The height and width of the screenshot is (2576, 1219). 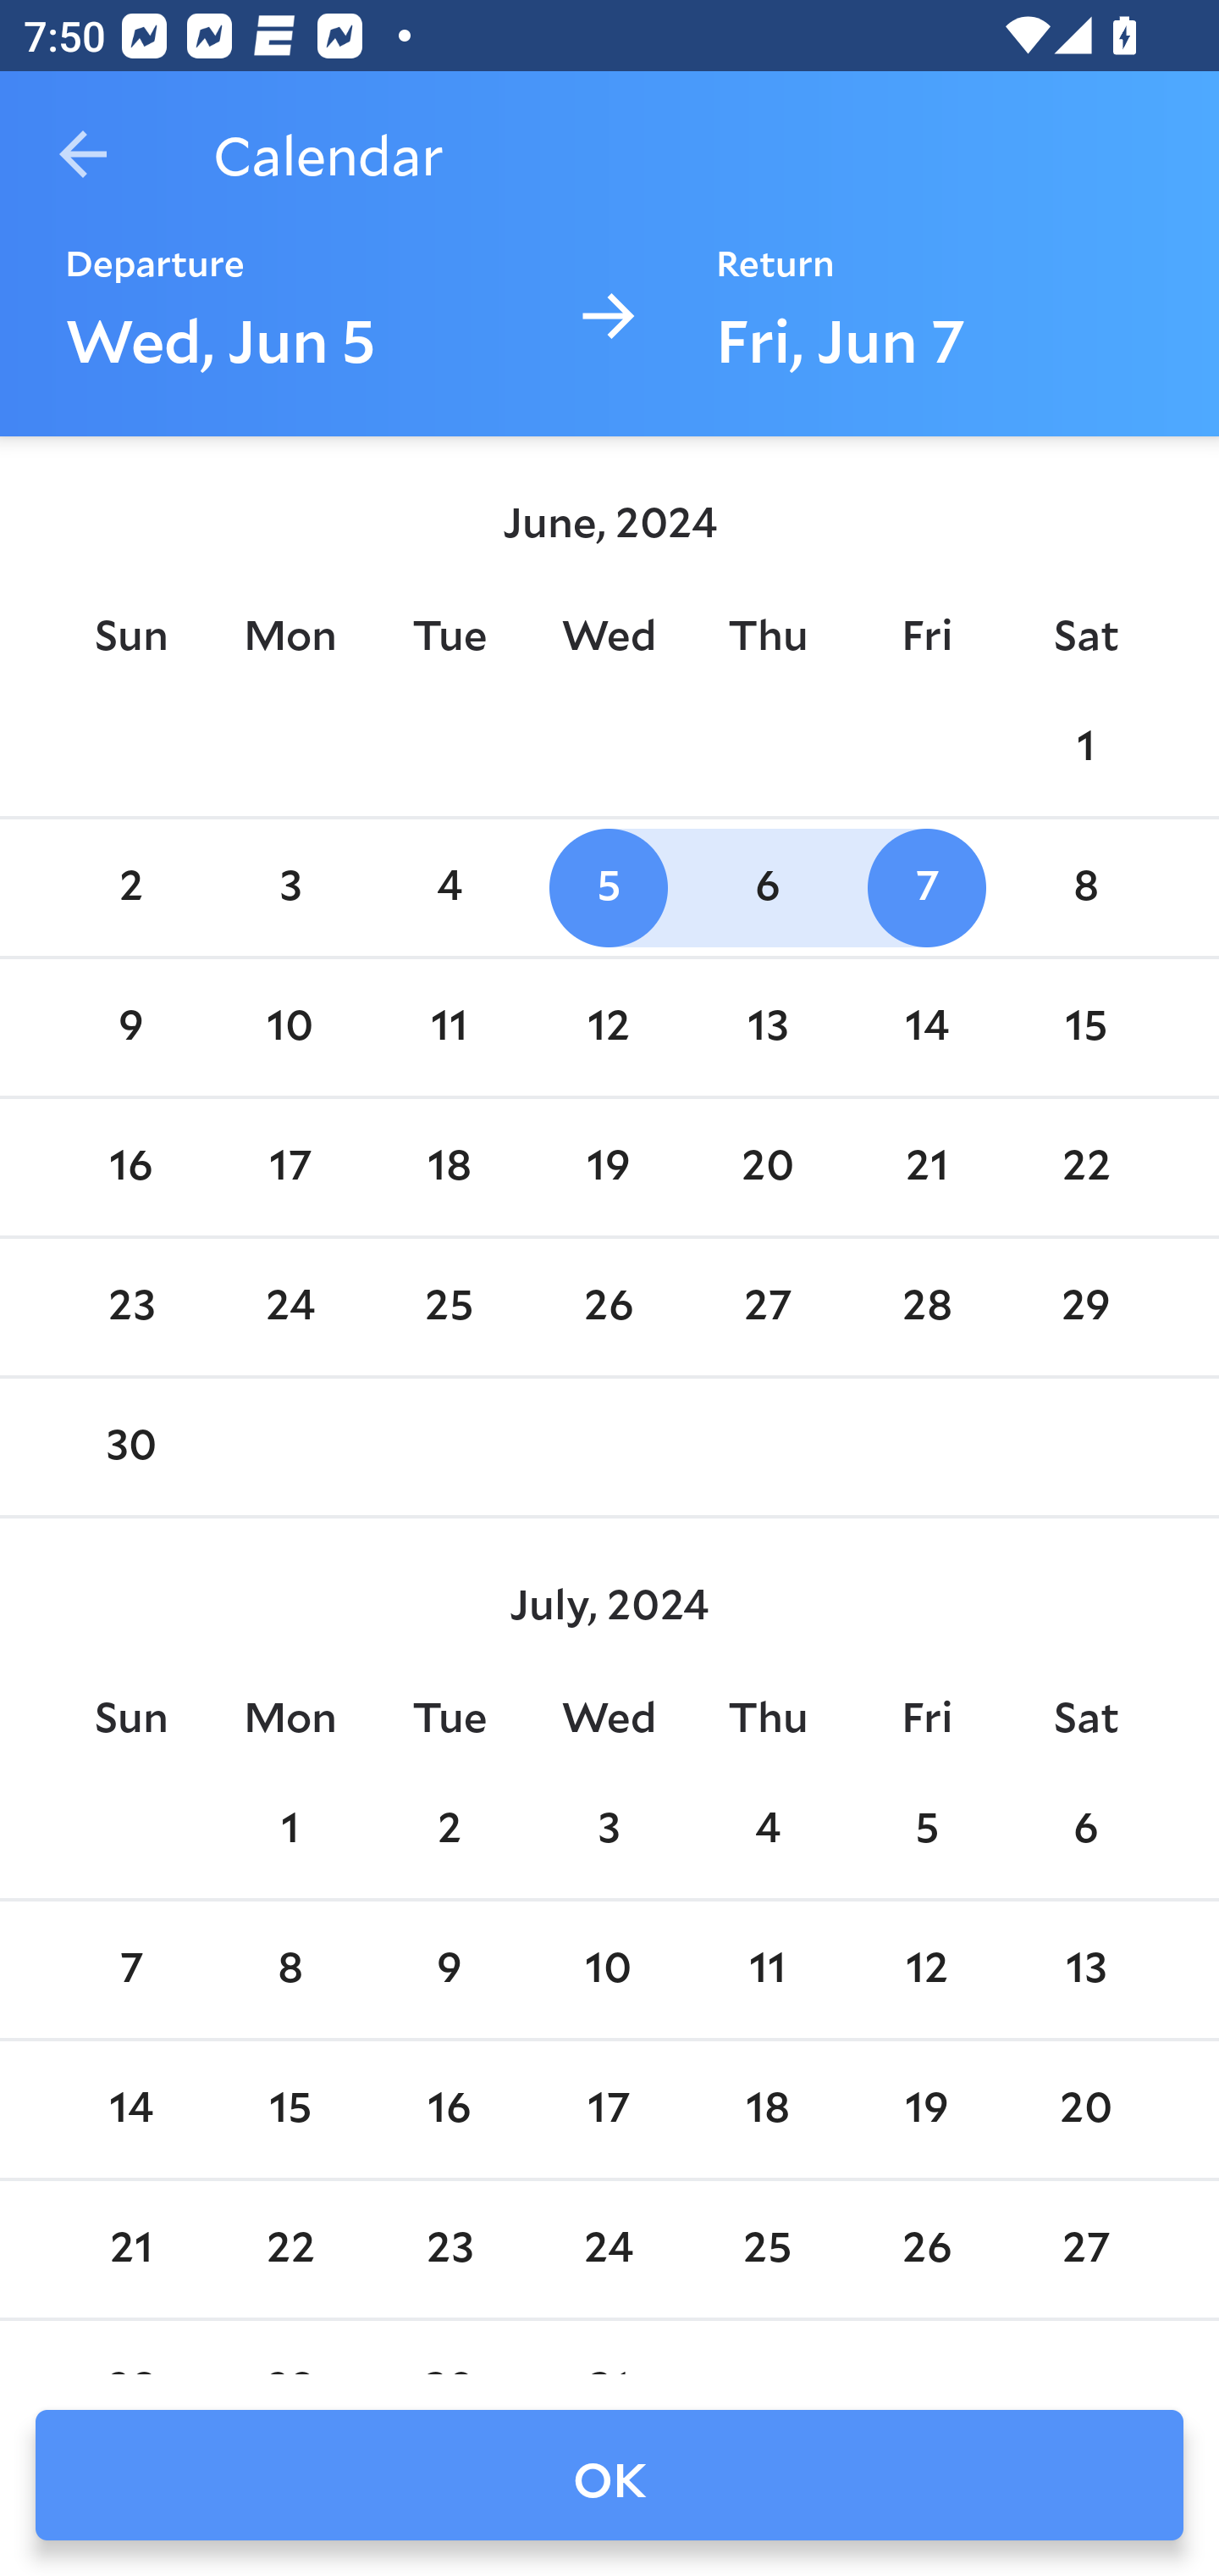 What do you see at coordinates (449, 2109) in the screenshot?
I see `16` at bounding box center [449, 2109].